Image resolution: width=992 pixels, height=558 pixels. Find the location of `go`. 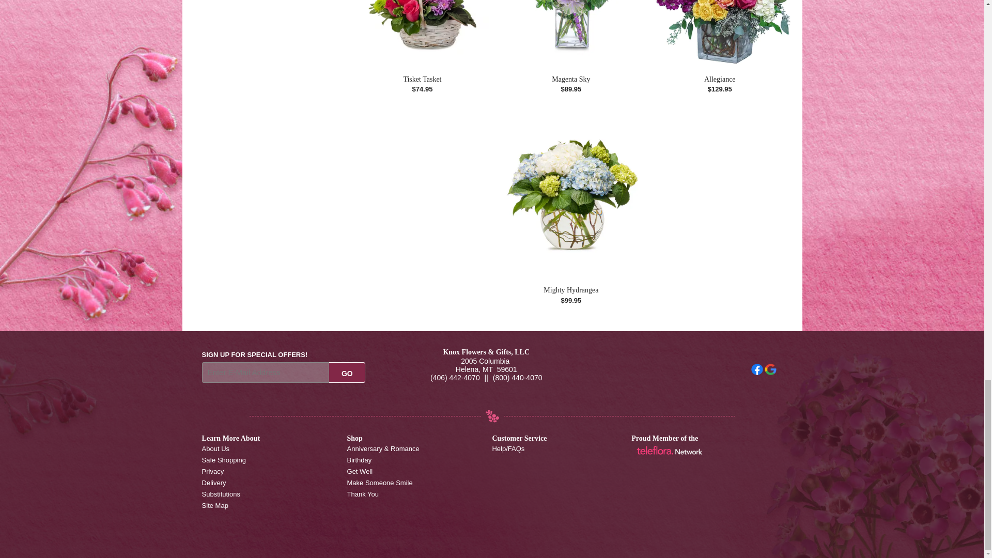

go is located at coordinates (347, 372).